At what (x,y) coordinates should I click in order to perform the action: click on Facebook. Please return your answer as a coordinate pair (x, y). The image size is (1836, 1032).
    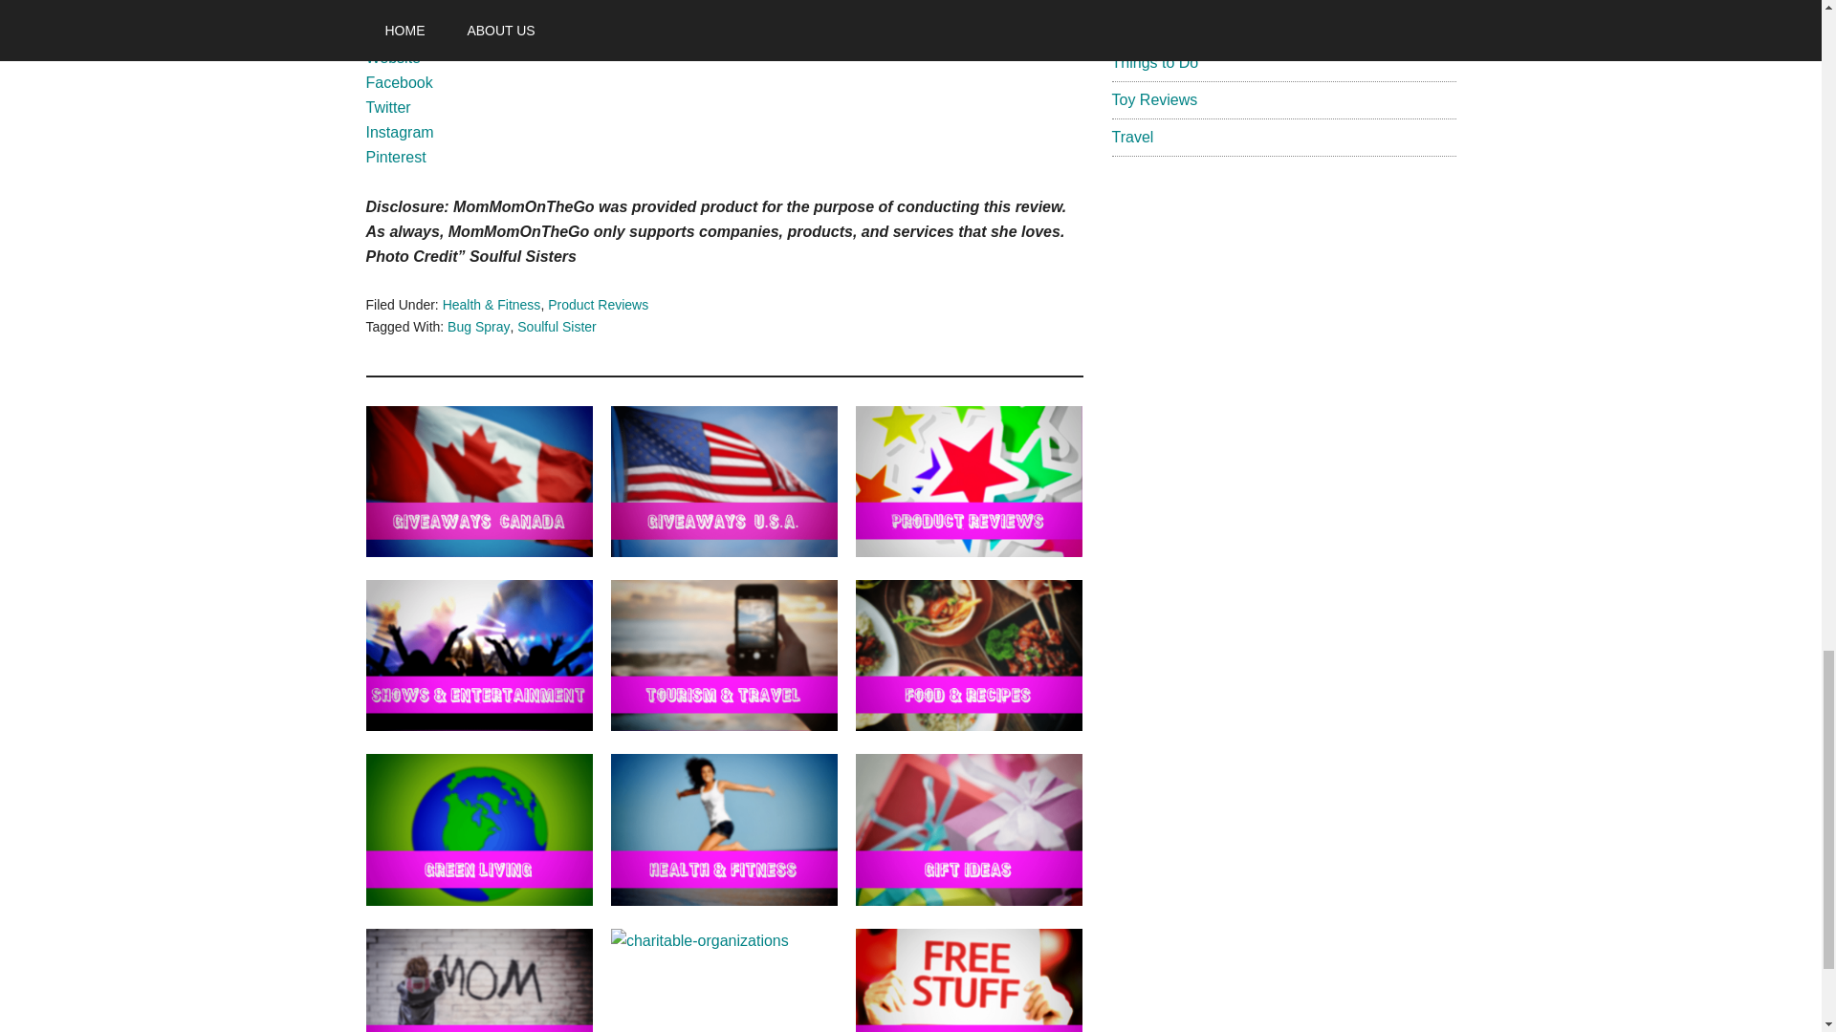
    Looking at the image, I should click on (398, 82).